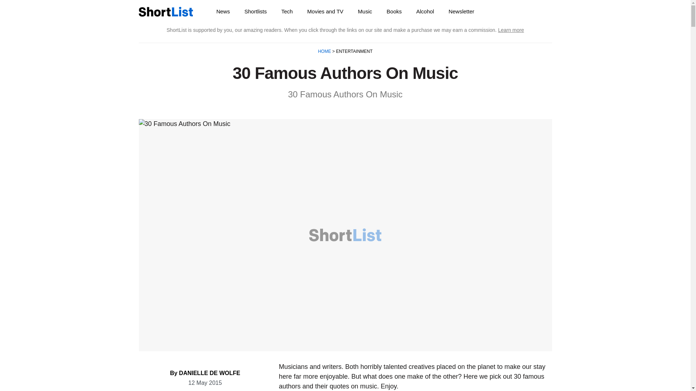  Describe the element at coordinates (353, 51) in the screenshot. I see `ENTERTAINMENT` at that location.